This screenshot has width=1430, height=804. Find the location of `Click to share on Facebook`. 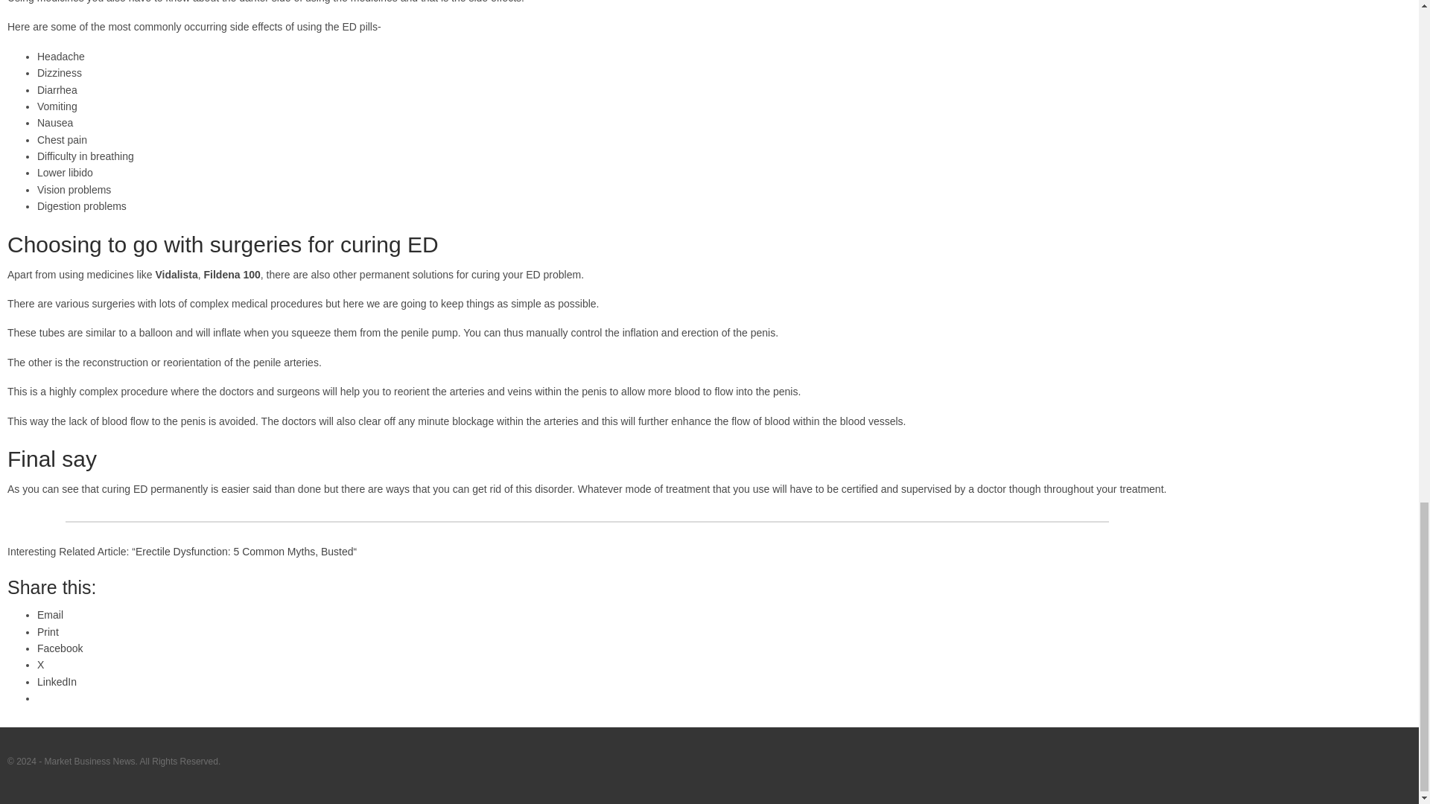

Click to share on Facebook is located at coordinates (60, 648).